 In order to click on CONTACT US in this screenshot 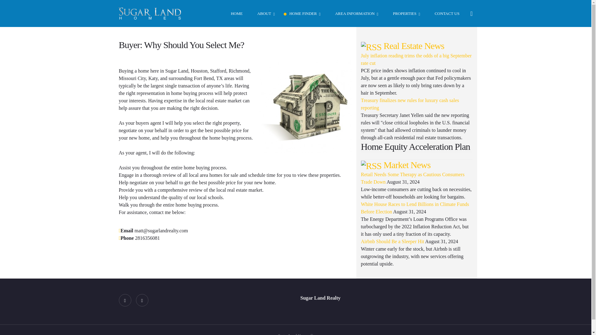, I will do `click(444, 14)`.